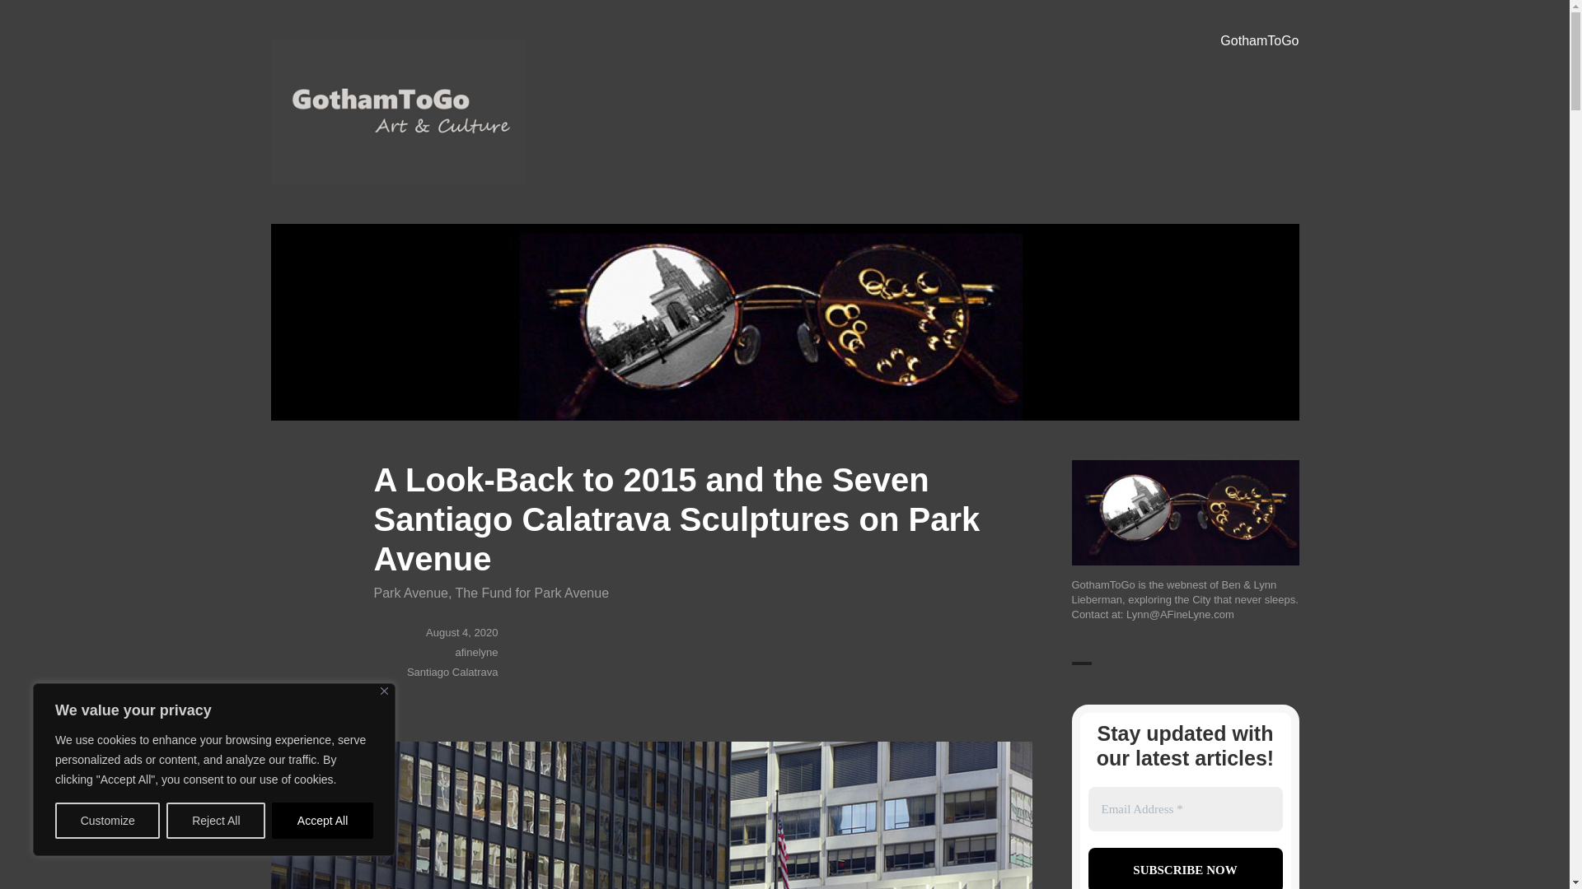  What do you see at coordinates (1185, 808) in the screenshot?
I see `Email Address` at bounding box center [1185, 808].